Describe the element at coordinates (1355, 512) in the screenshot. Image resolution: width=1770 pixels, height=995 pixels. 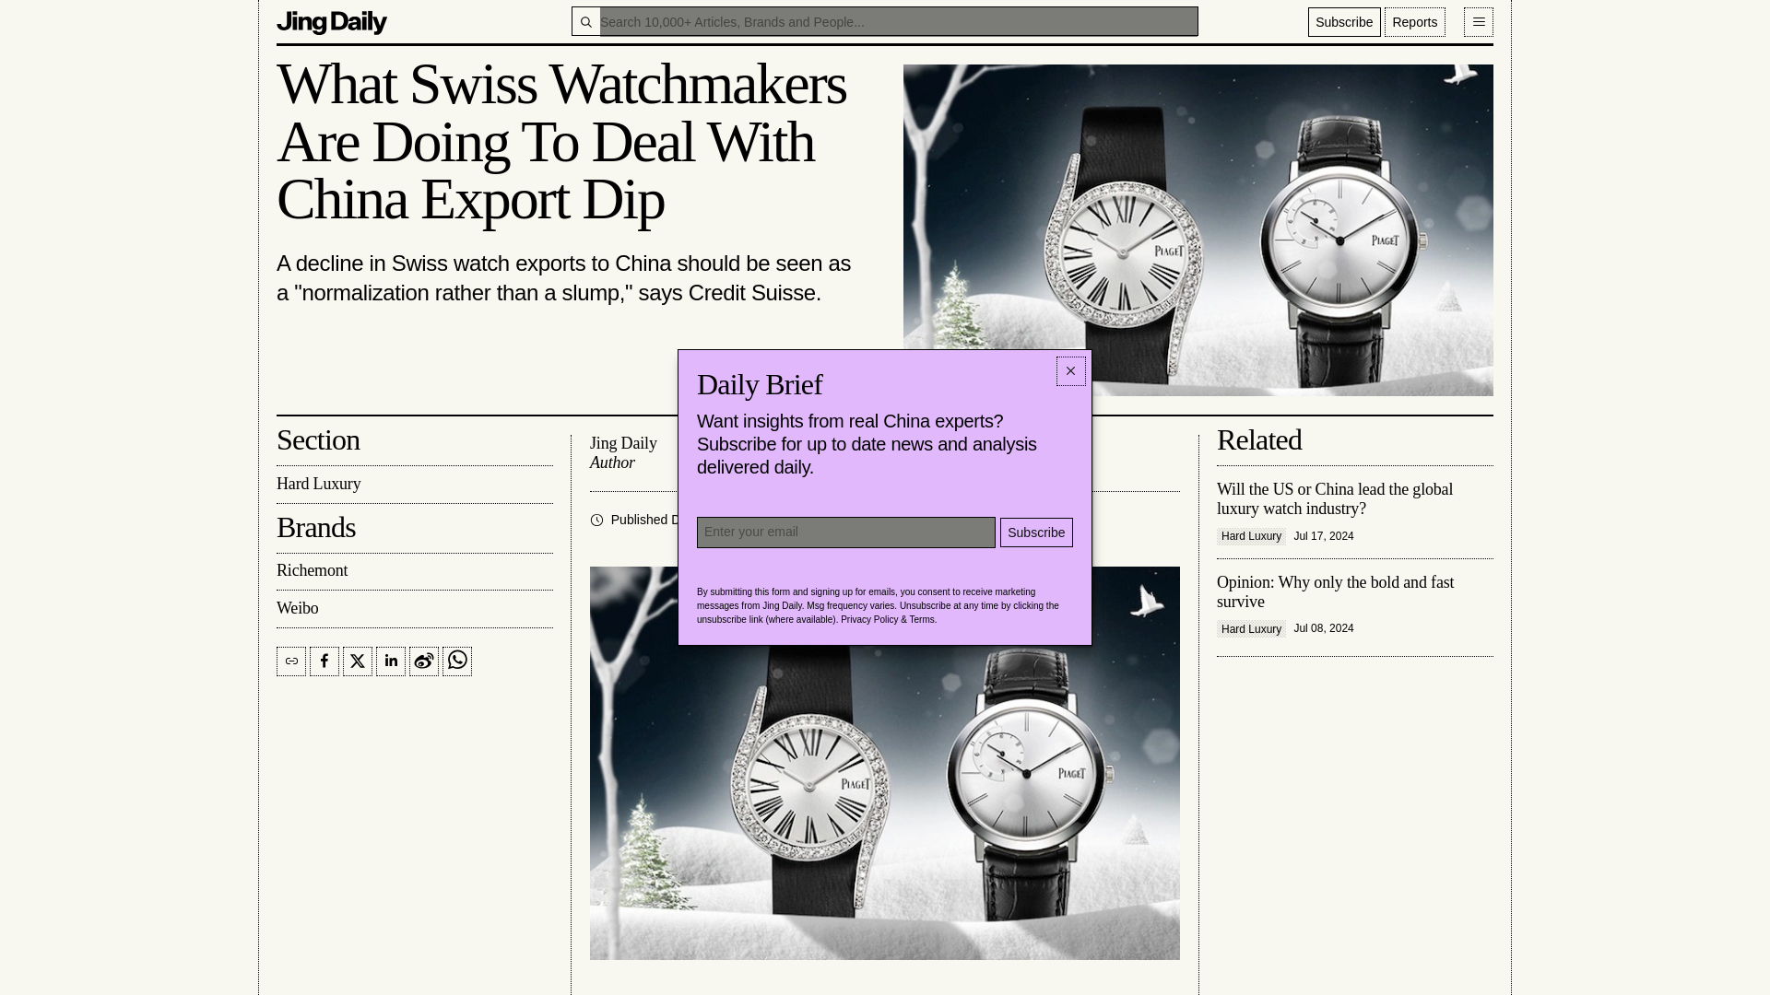
I see `Will the US or China lead the global luxury watch industry?` at that location.